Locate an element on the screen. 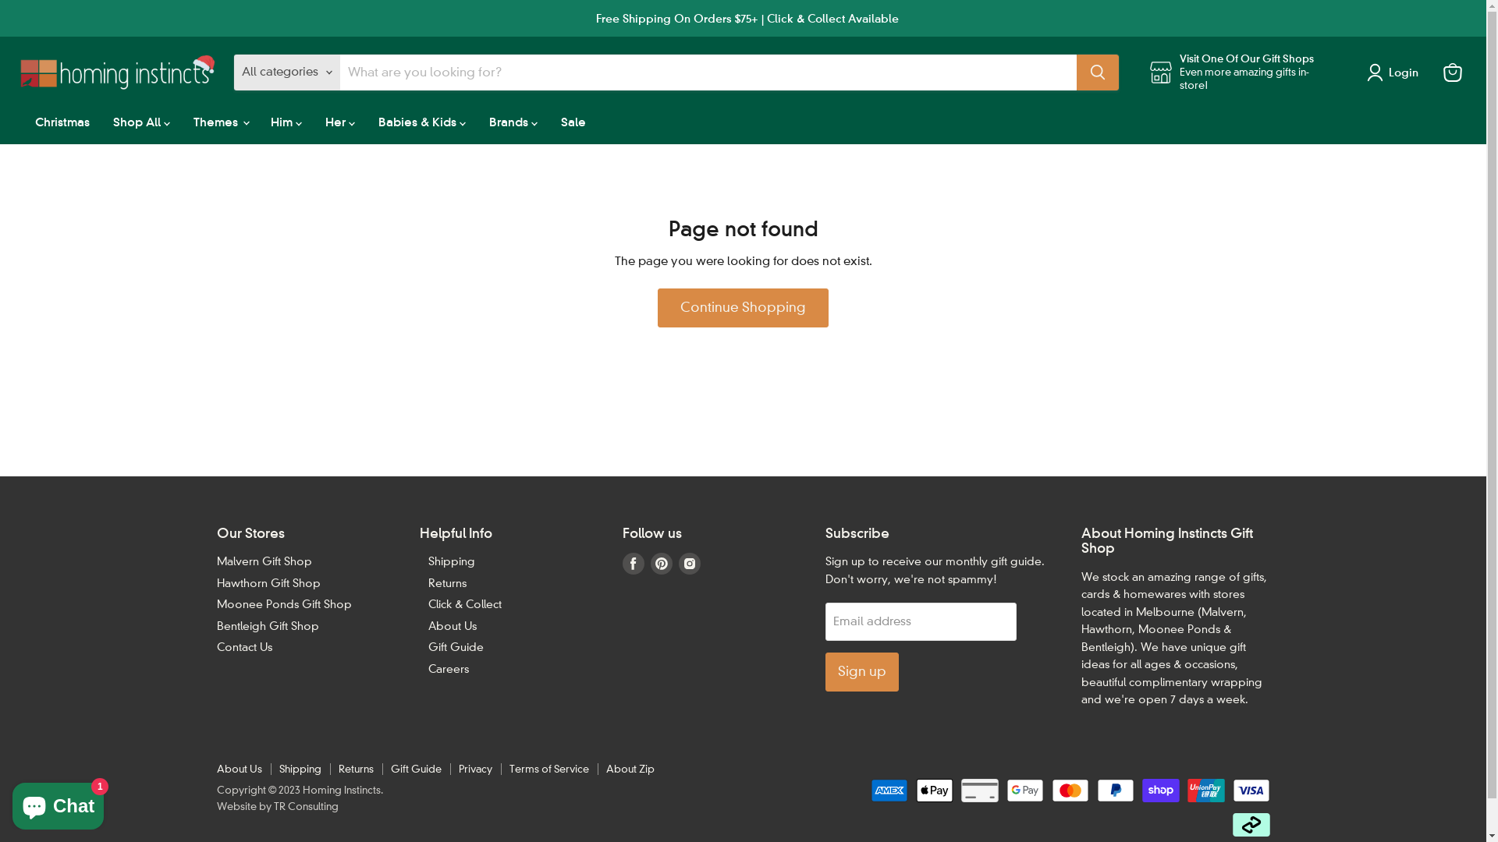  Malvern Gift Shop is located at coordinates (264, 561).